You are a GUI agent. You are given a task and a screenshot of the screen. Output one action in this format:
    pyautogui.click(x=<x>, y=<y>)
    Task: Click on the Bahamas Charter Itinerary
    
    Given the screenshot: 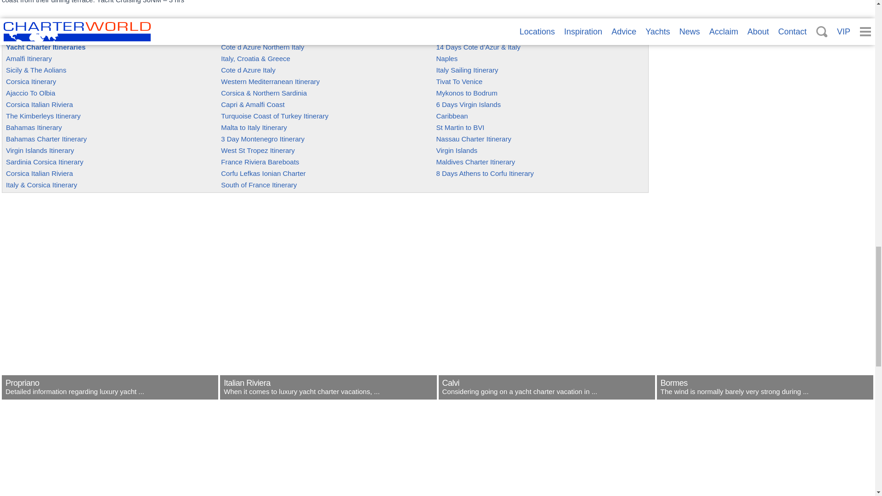 What is the action you would take?
    pyautogui.click(x=46, y=139)
    